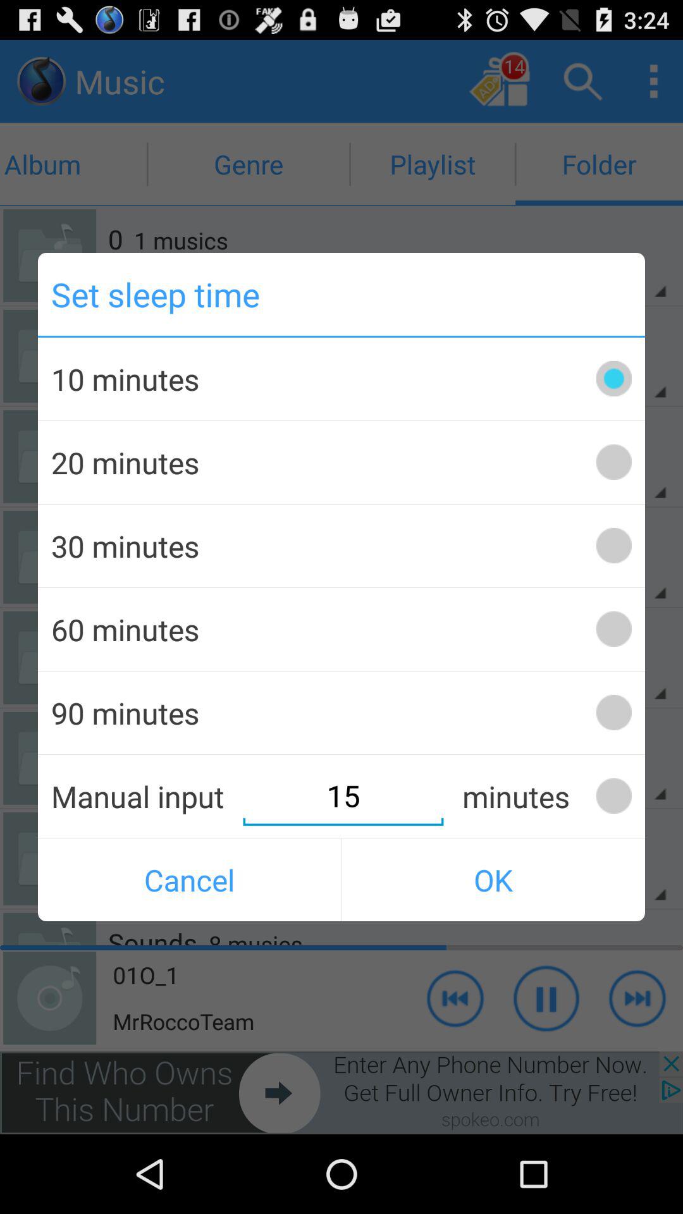  Describe the element at coordinates (613, 378) in the screenshot. I see `switch autoplay option` at that location.